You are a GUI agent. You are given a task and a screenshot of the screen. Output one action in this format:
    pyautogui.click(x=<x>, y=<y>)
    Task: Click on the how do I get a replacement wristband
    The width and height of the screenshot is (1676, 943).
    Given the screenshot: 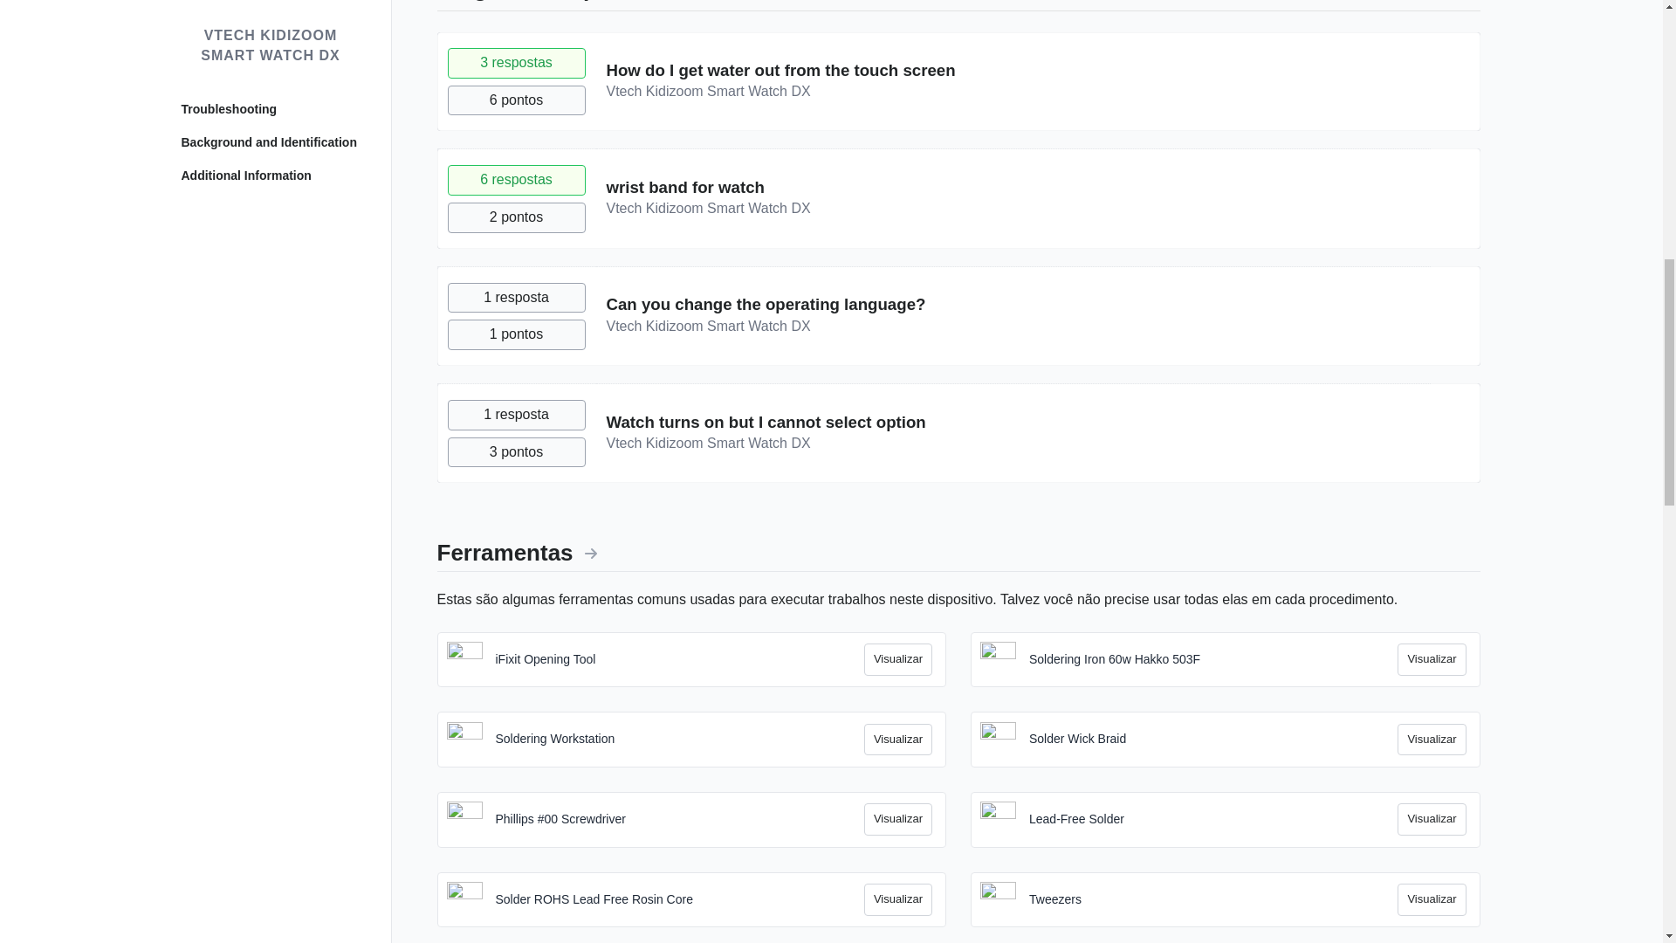 What is the action you would take?
    pyautogui.click(x=684, y=187)
    